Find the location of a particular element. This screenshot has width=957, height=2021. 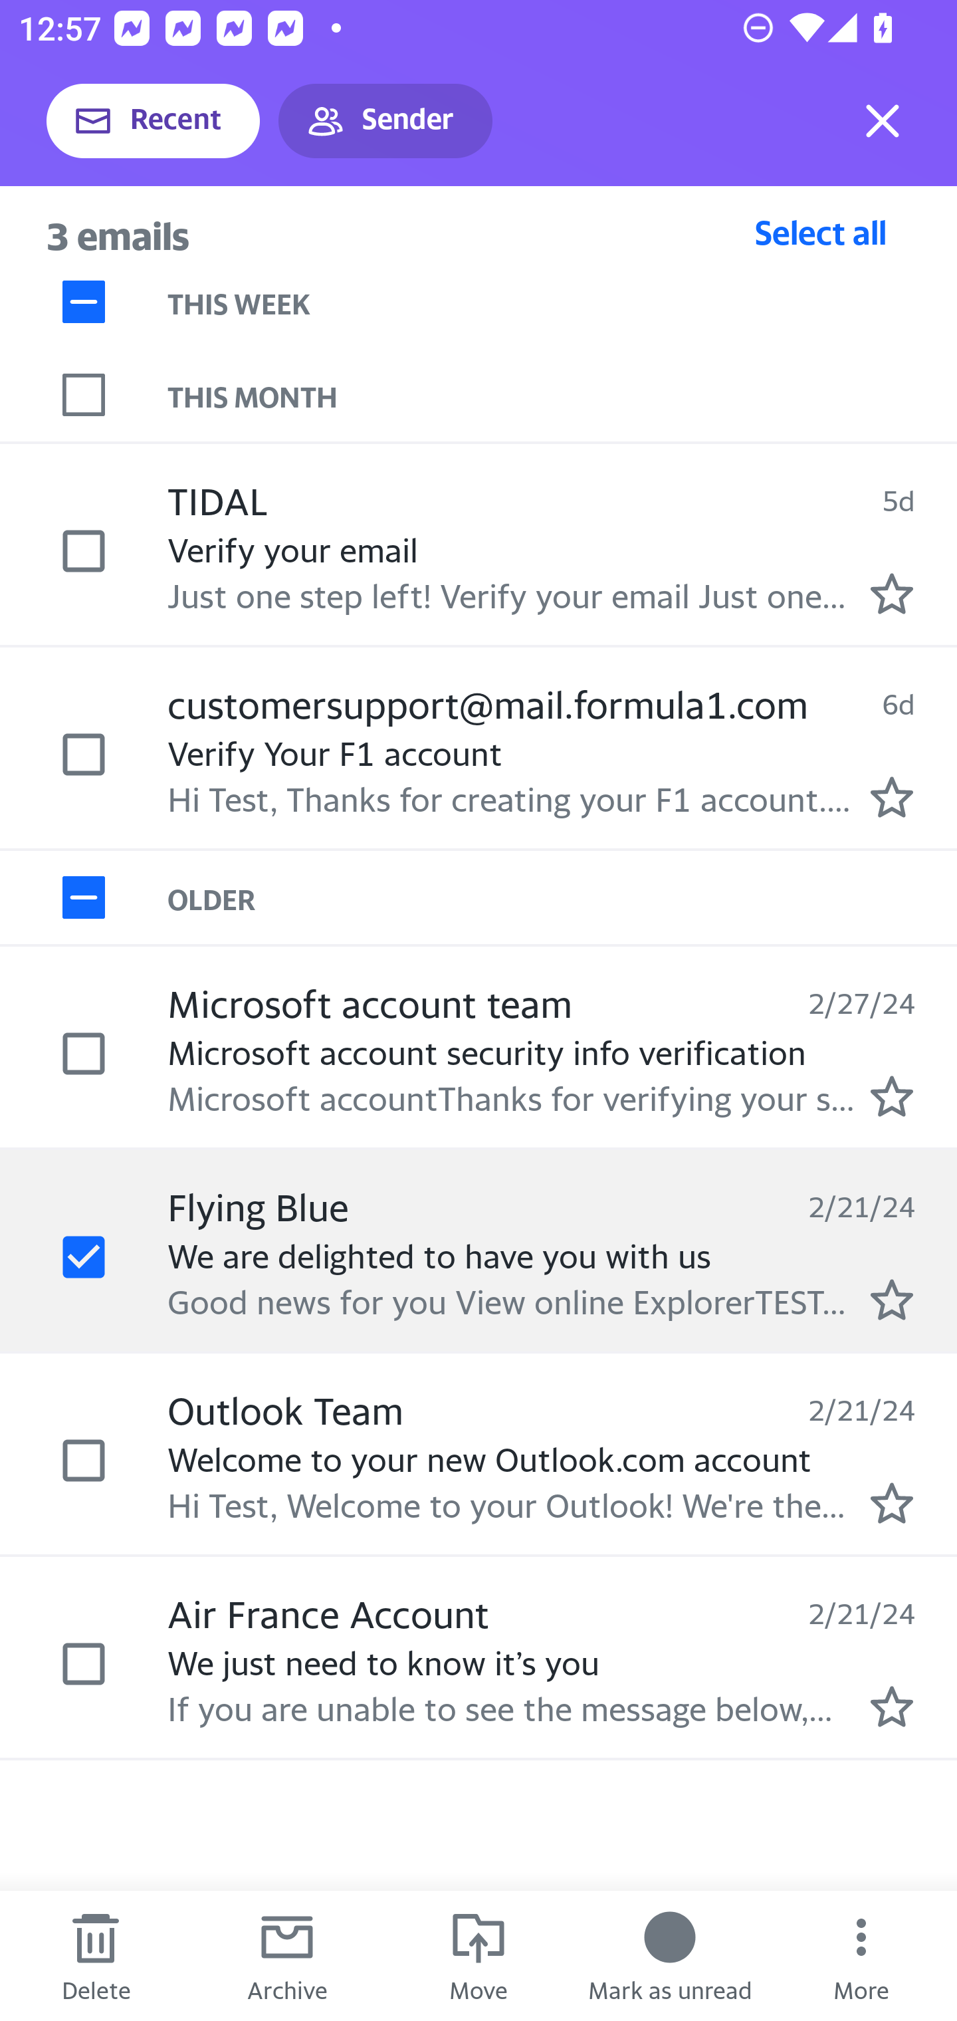

Move is located at coordinates (478, 1956).